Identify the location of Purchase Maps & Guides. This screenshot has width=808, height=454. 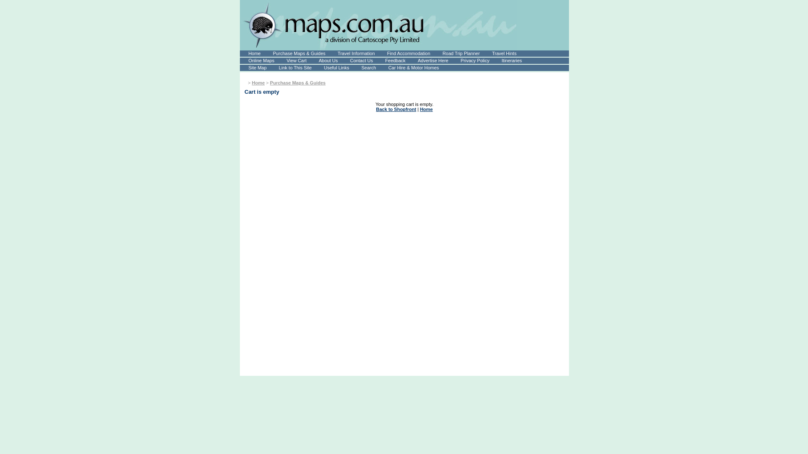
(300, 53).